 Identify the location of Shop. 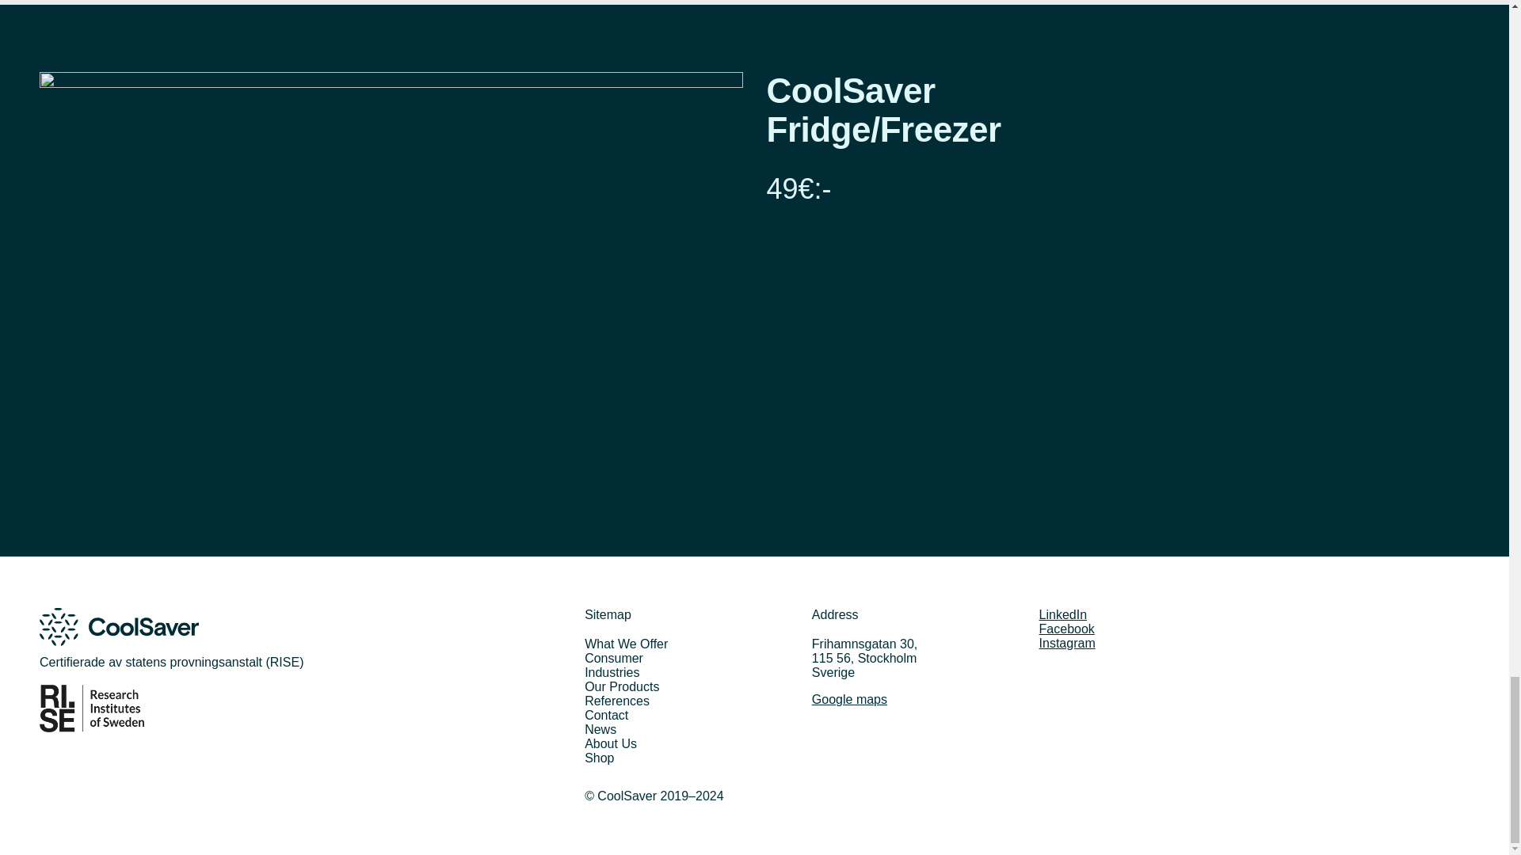
(599, 758).